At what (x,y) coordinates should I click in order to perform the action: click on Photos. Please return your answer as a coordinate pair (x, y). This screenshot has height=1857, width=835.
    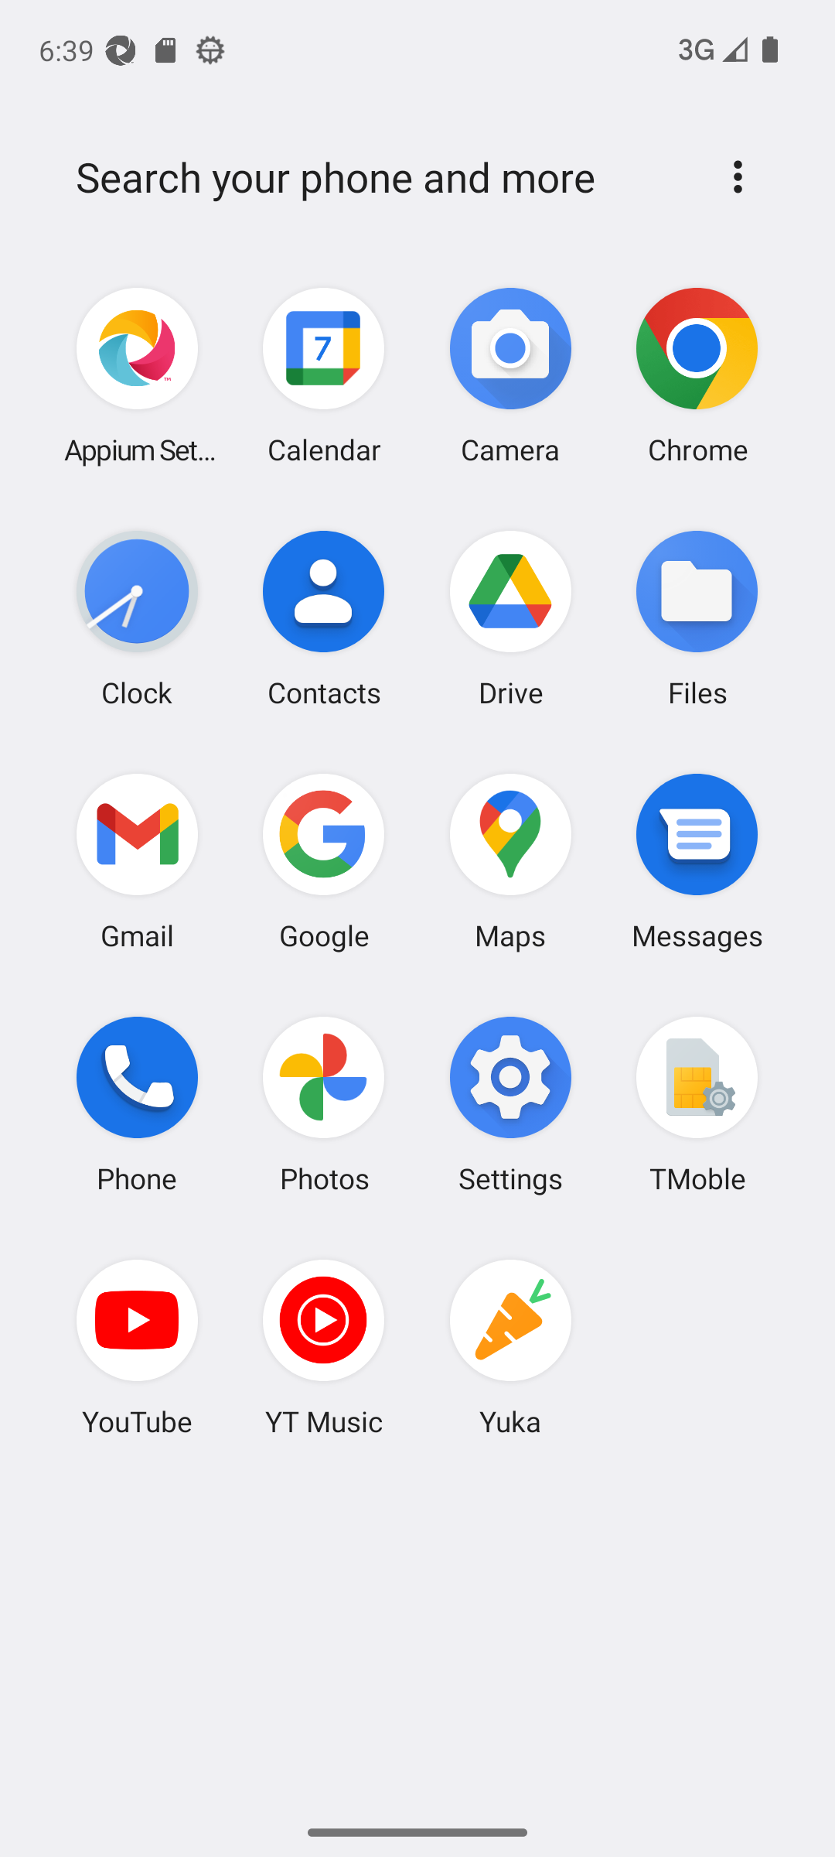
    Looking at the image, I should click on (324, 1103).